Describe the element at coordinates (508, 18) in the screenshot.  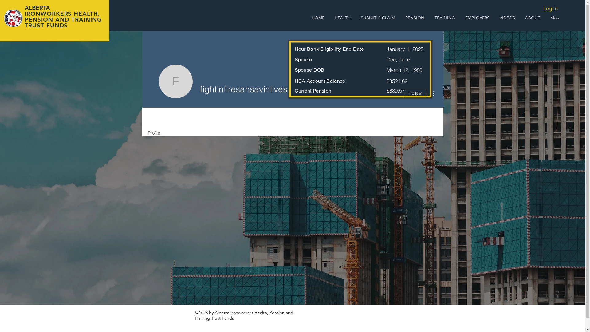
I see `VIDEOS` at that location.